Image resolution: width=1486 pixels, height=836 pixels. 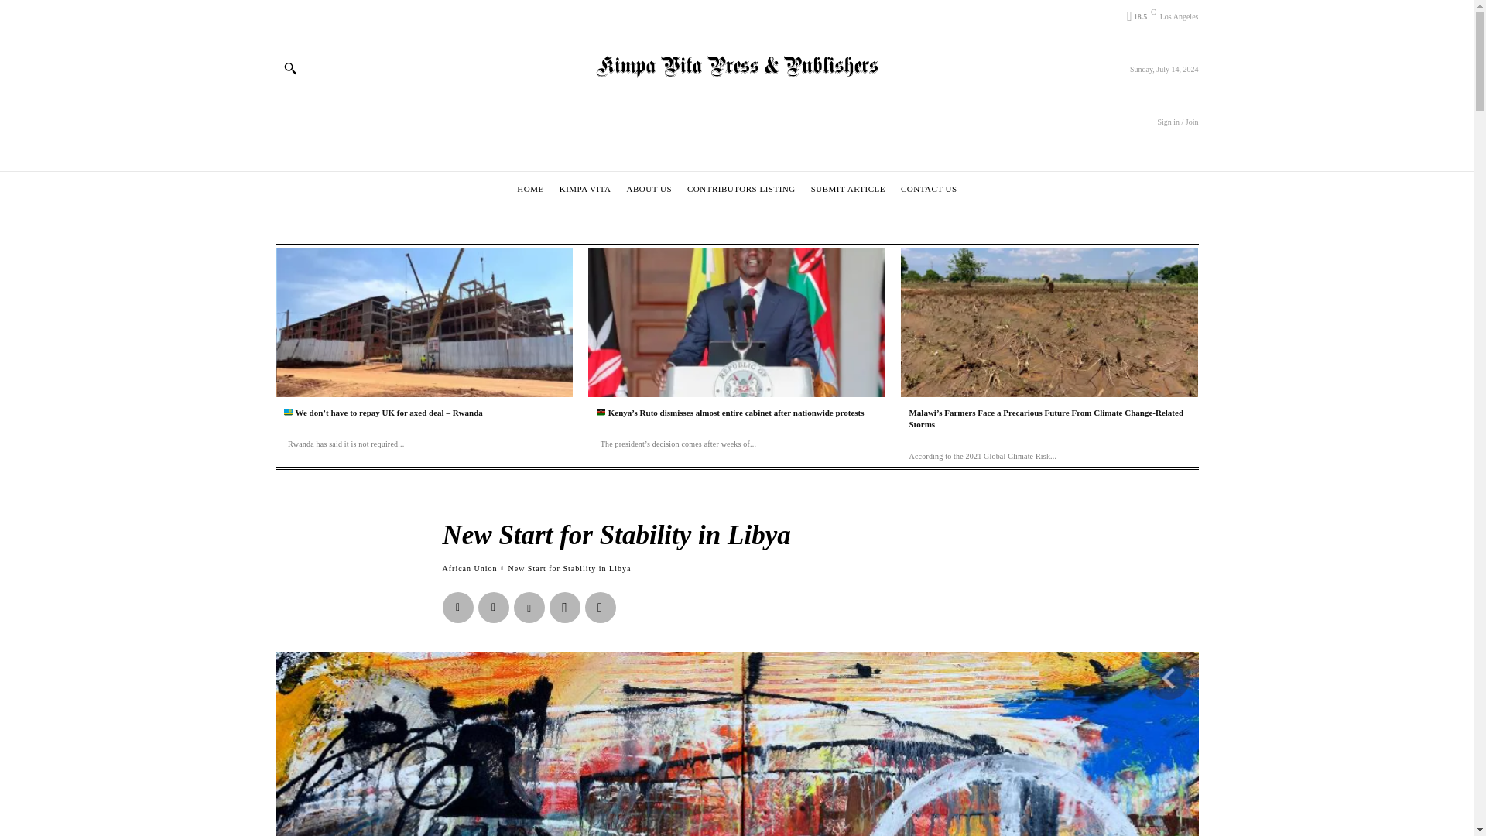 What do you see at coordinates (565, 607) in the screenshot?
I see `WhatsApp` at bounding box center [565, 607].